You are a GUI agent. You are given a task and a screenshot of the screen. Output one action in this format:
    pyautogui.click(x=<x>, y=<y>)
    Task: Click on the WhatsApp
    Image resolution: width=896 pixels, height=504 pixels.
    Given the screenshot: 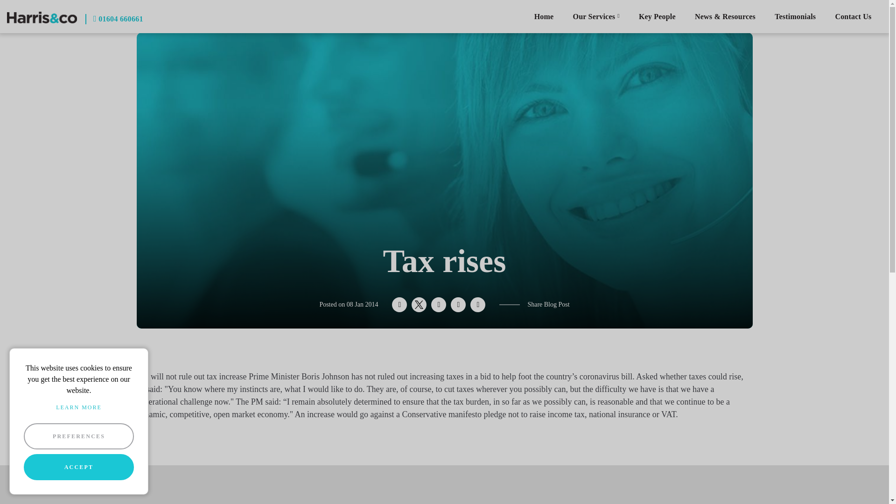 What is the action you would take?
    pyautogui.click(x=458, y=304)
    